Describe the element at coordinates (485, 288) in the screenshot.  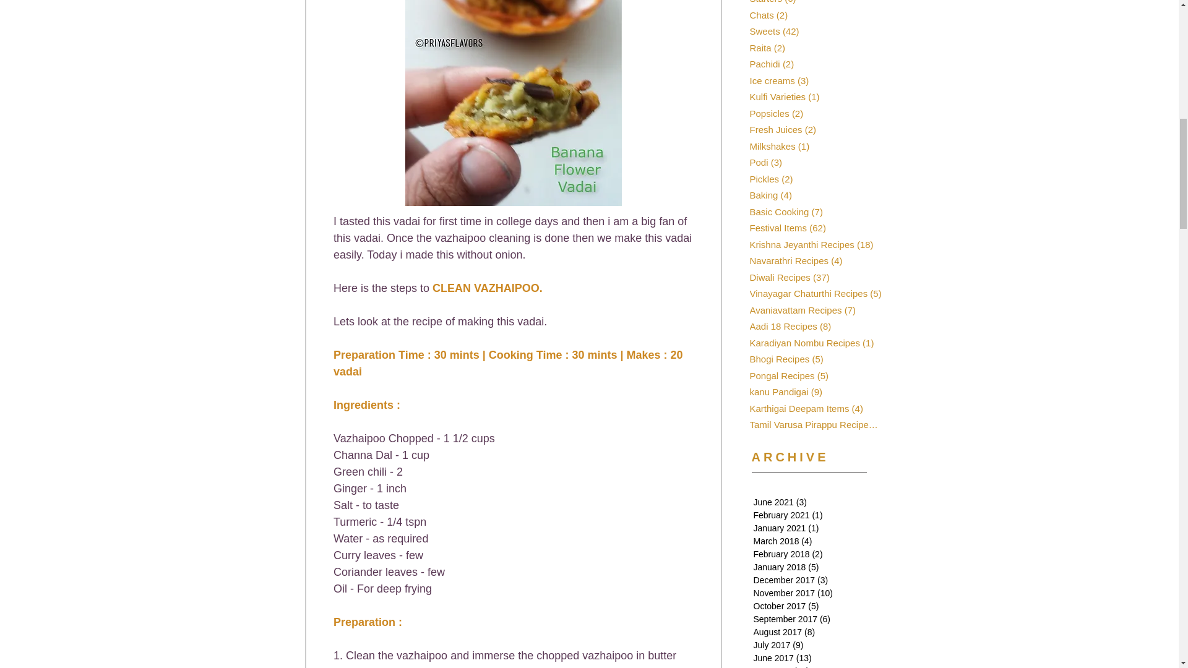
I see `CLEAN VAZHAIPOO` at that location.